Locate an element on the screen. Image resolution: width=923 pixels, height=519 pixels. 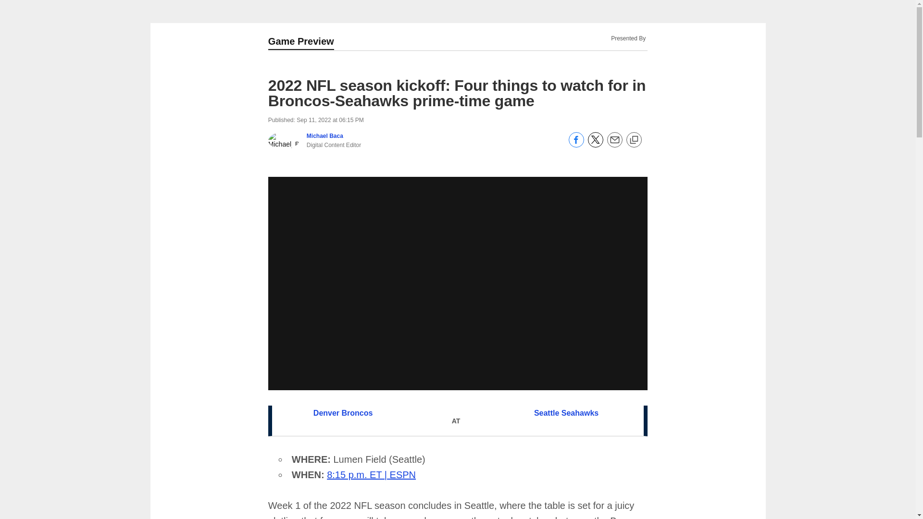
Copy link is located at coordinates (634, 140).